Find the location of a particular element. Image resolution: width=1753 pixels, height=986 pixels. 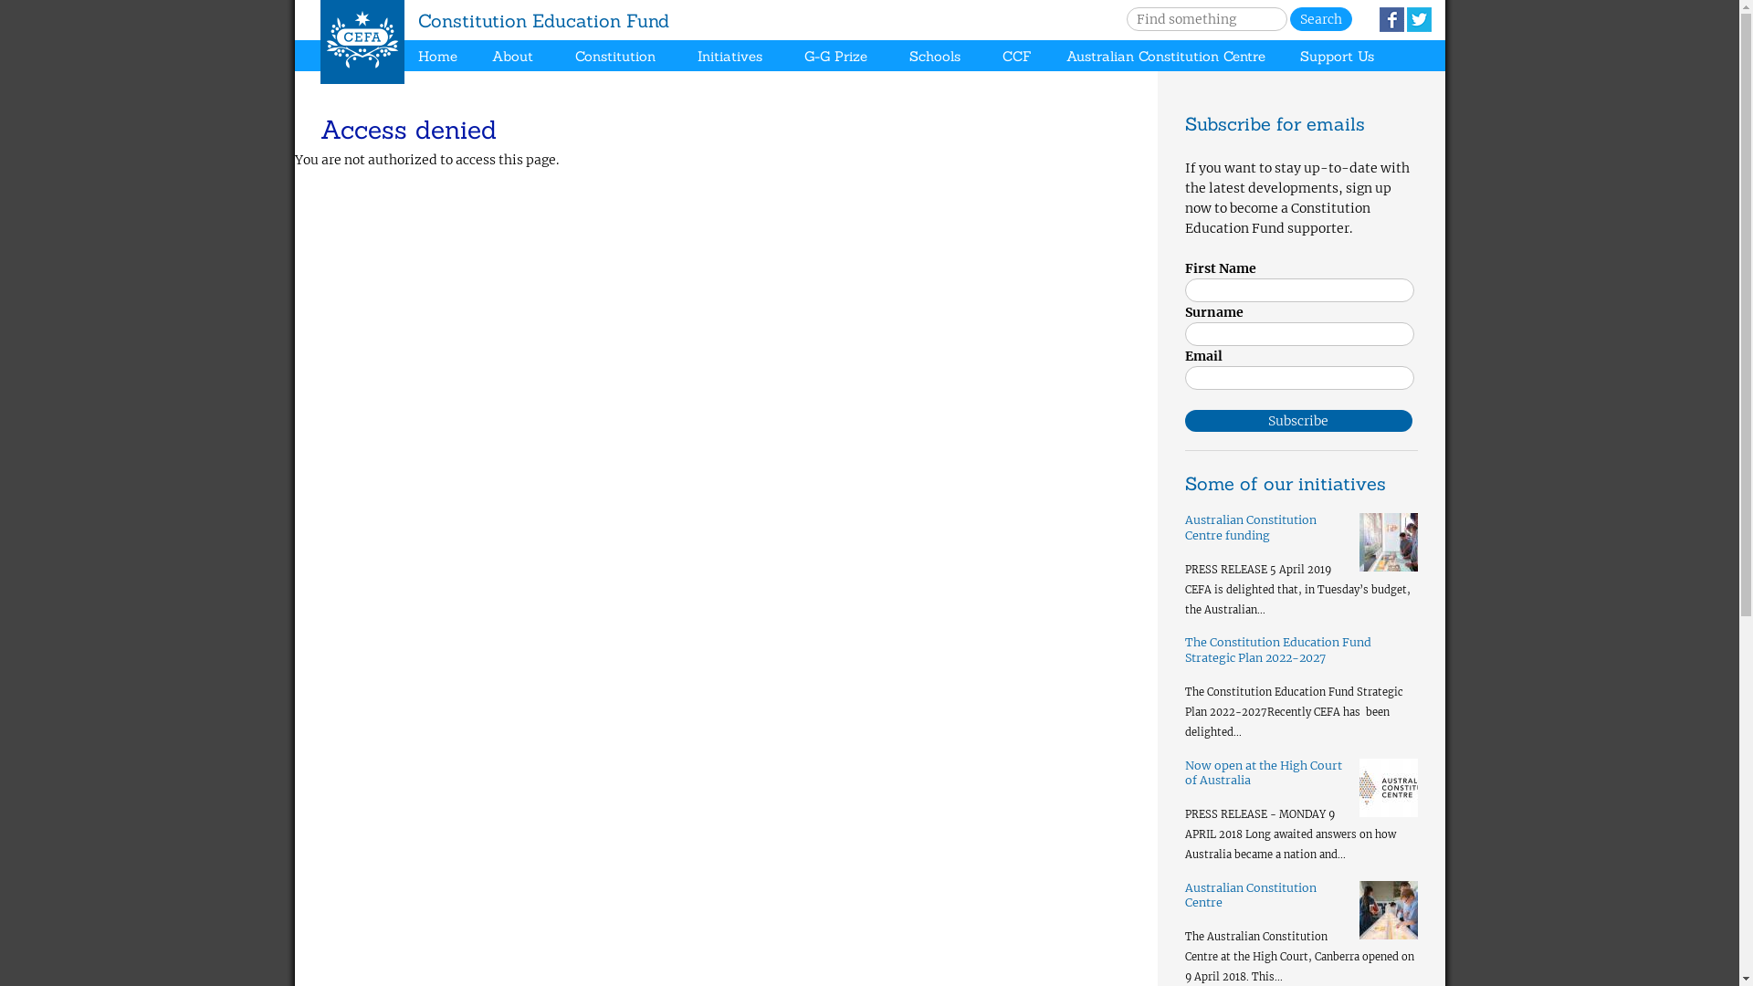

Constitution is located at coordinates (615, 57).